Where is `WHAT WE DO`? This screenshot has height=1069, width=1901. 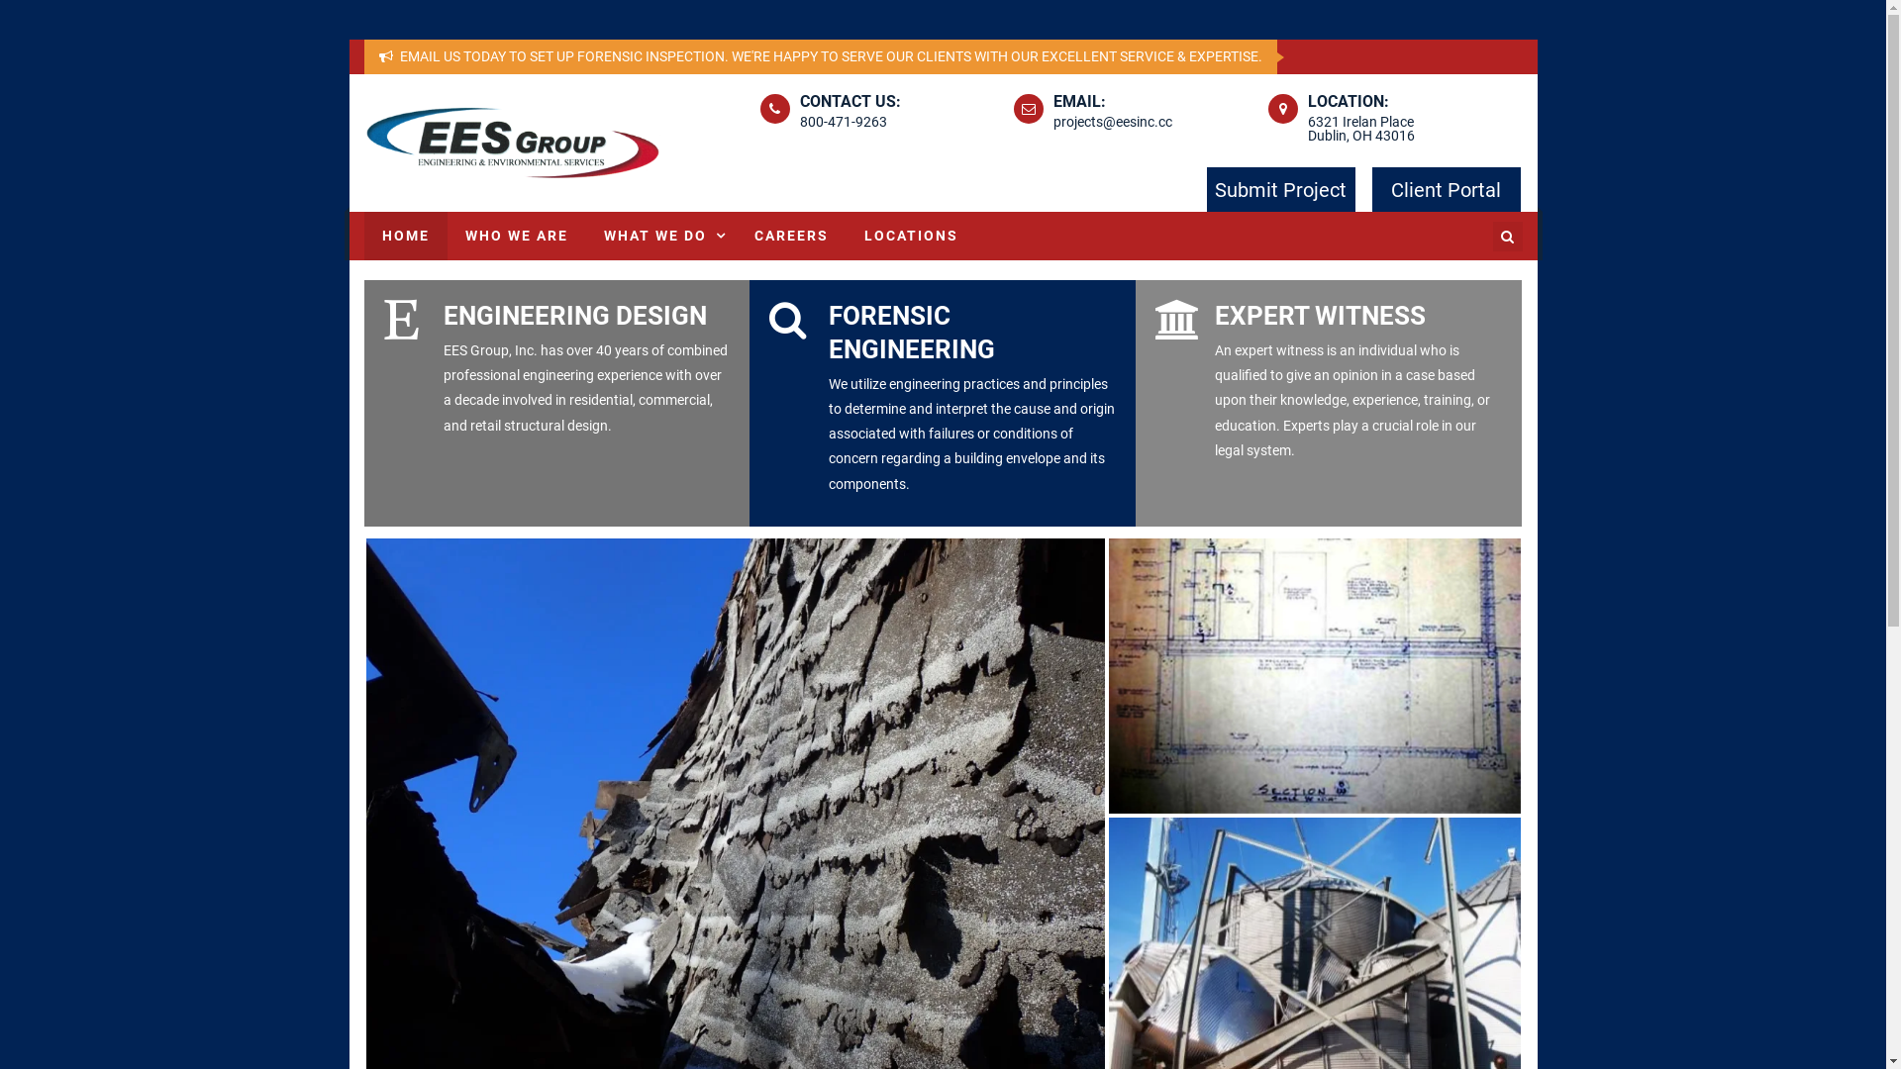
WHAT WE DO is located at coordinates (661, 236).